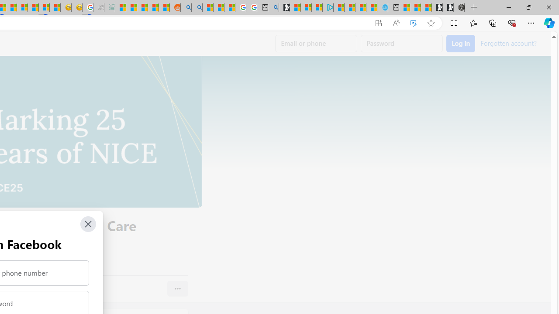 The image size is (559, 314). I want to click on Accessible login button, so click(461, 44).